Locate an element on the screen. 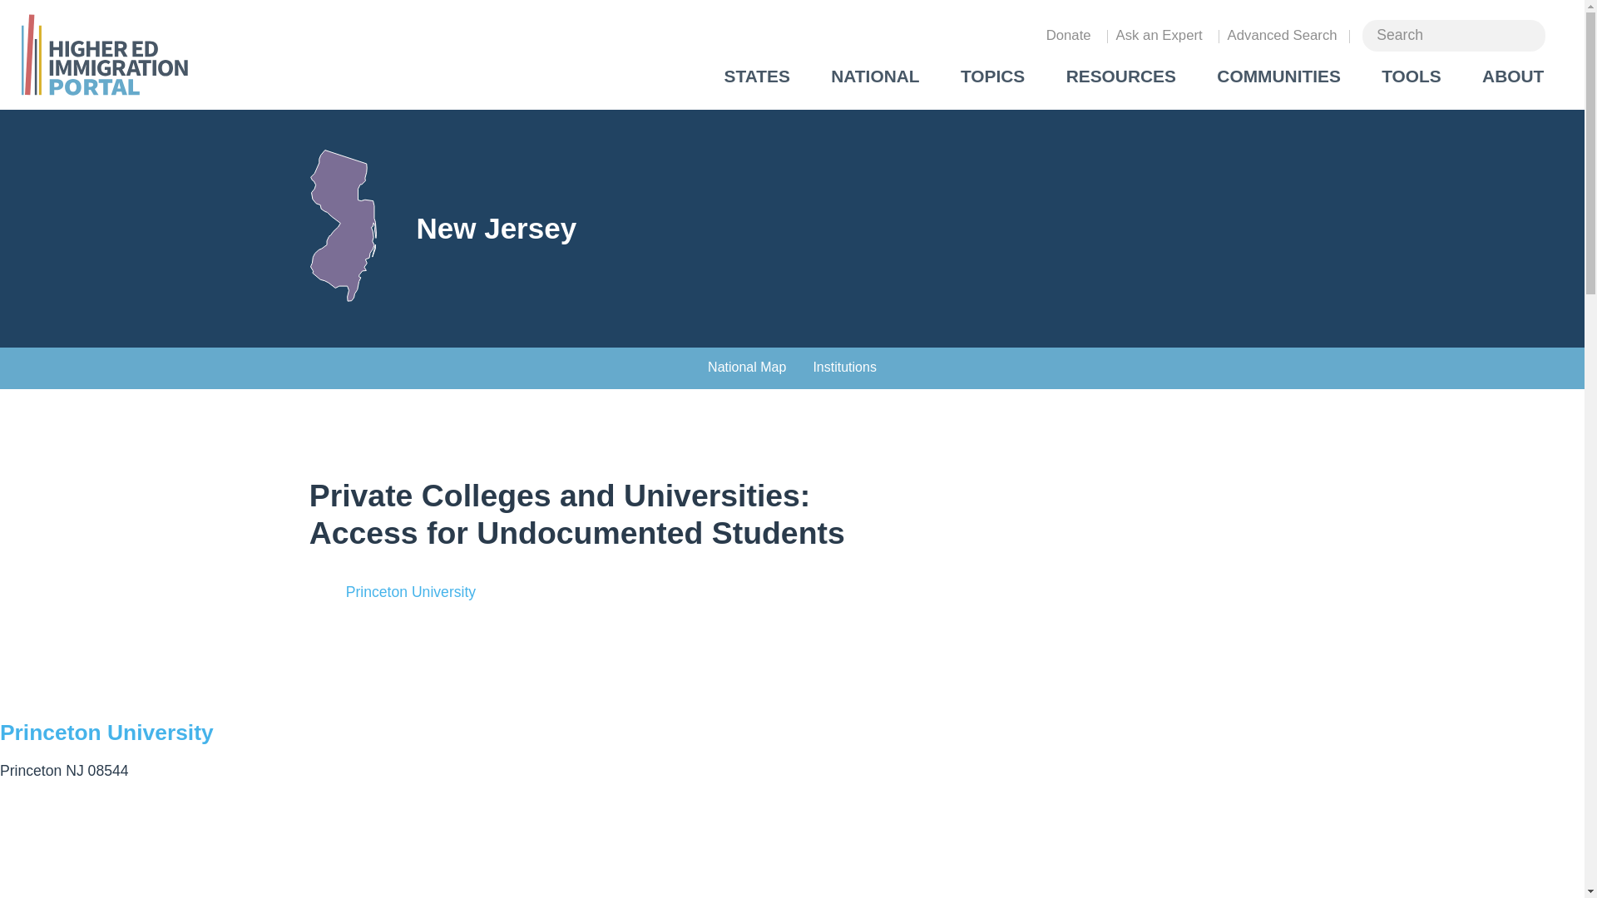 Image resolution: width=1597 pixels, height=898 pixels. COMMUNITIES is located at coordinates (1278, 76).